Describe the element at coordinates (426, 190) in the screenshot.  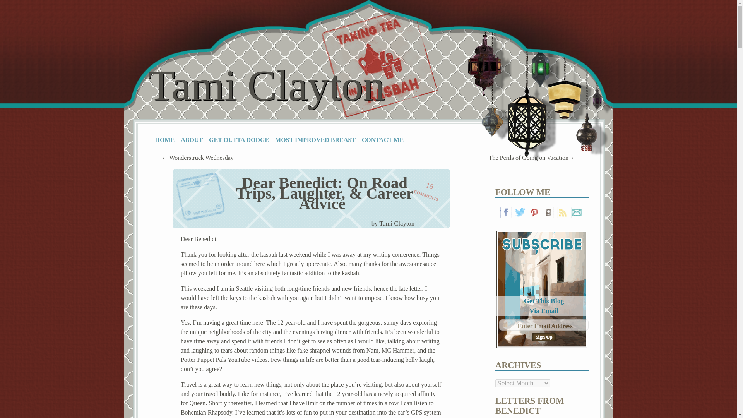
I see `Potter Puppet Pals` at that location.